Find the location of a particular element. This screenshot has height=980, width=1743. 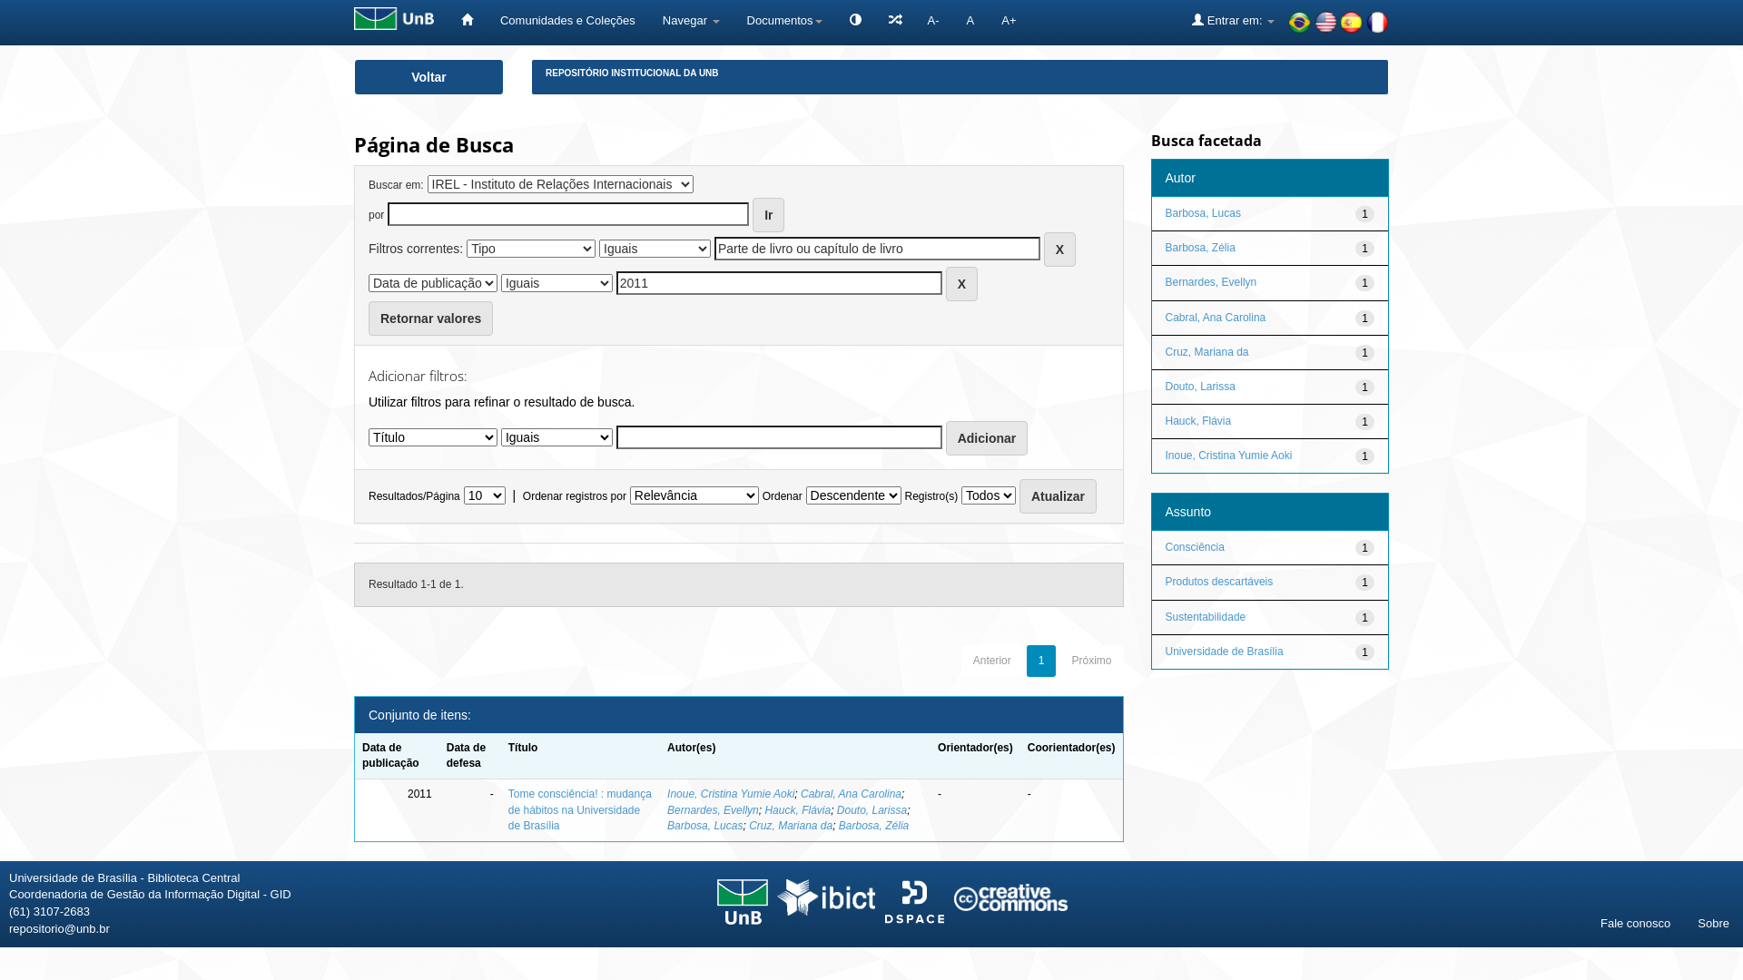

Sustentabilidade is located at coordinates (1206, 616).